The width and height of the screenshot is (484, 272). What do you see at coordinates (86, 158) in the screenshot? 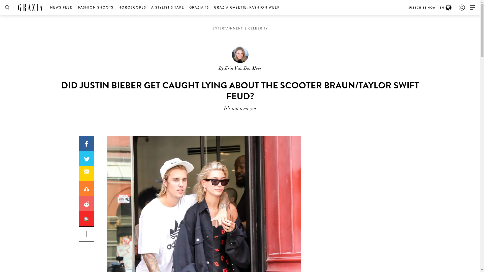
I see `Twitter` at bounding box center [86, 158].